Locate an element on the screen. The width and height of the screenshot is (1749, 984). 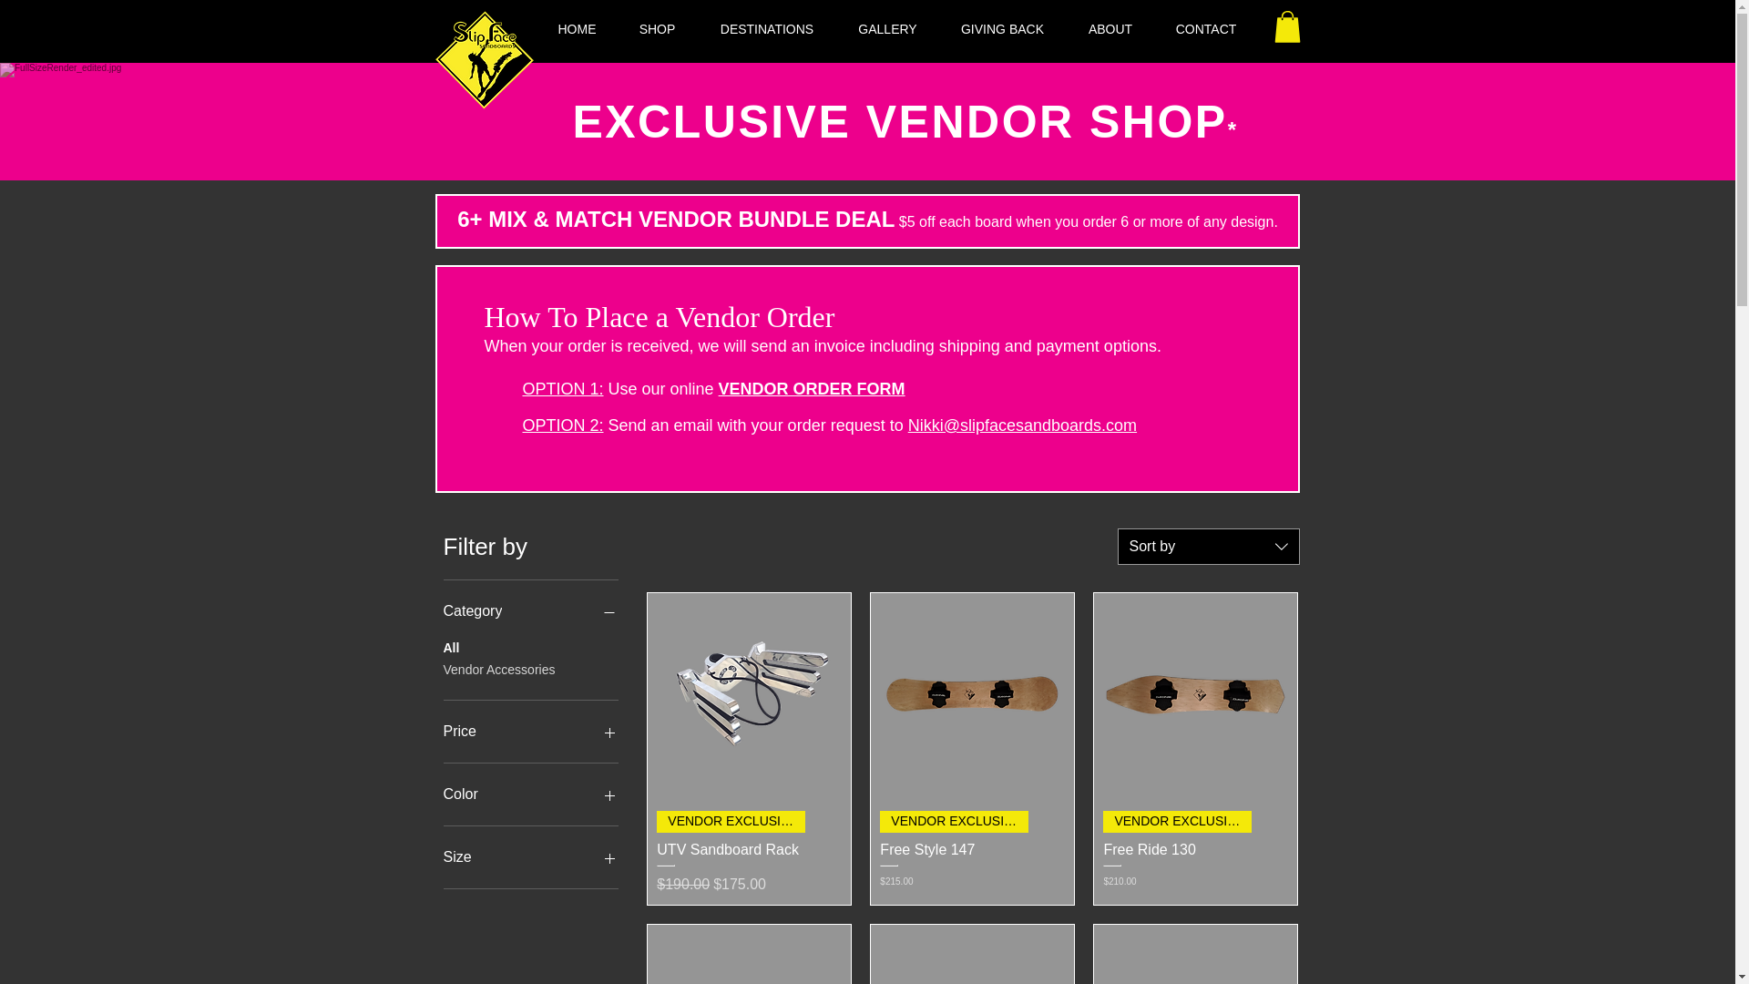
GALLERY is located at coordinates (887, 29).